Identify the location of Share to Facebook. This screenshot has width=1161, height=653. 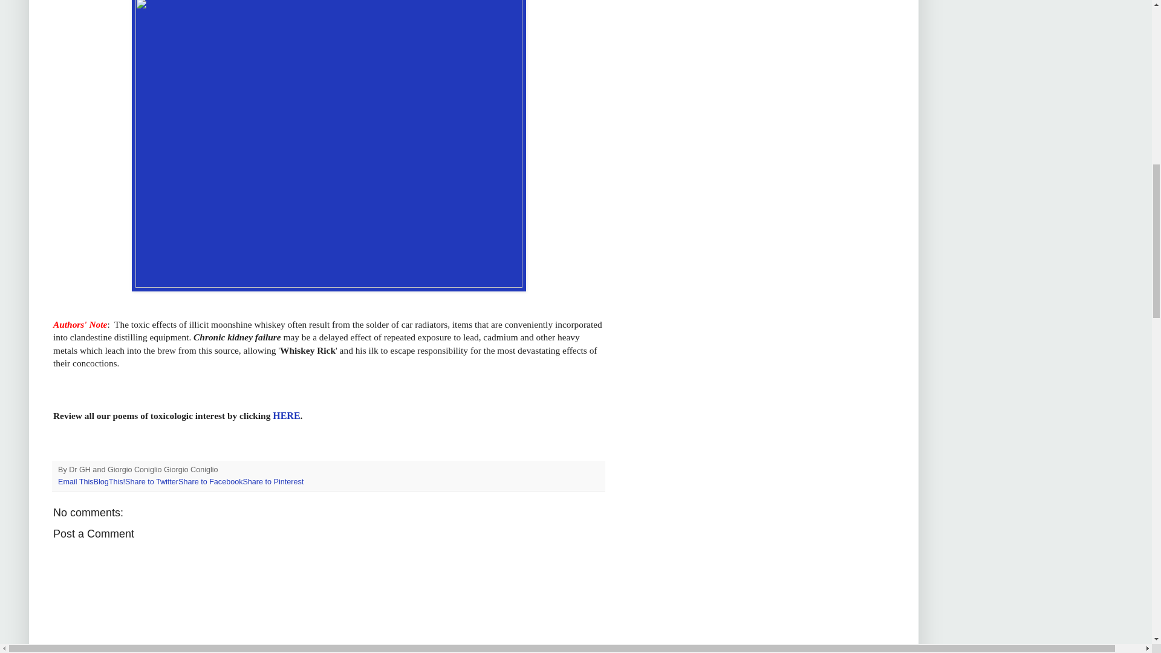
(210, 481).